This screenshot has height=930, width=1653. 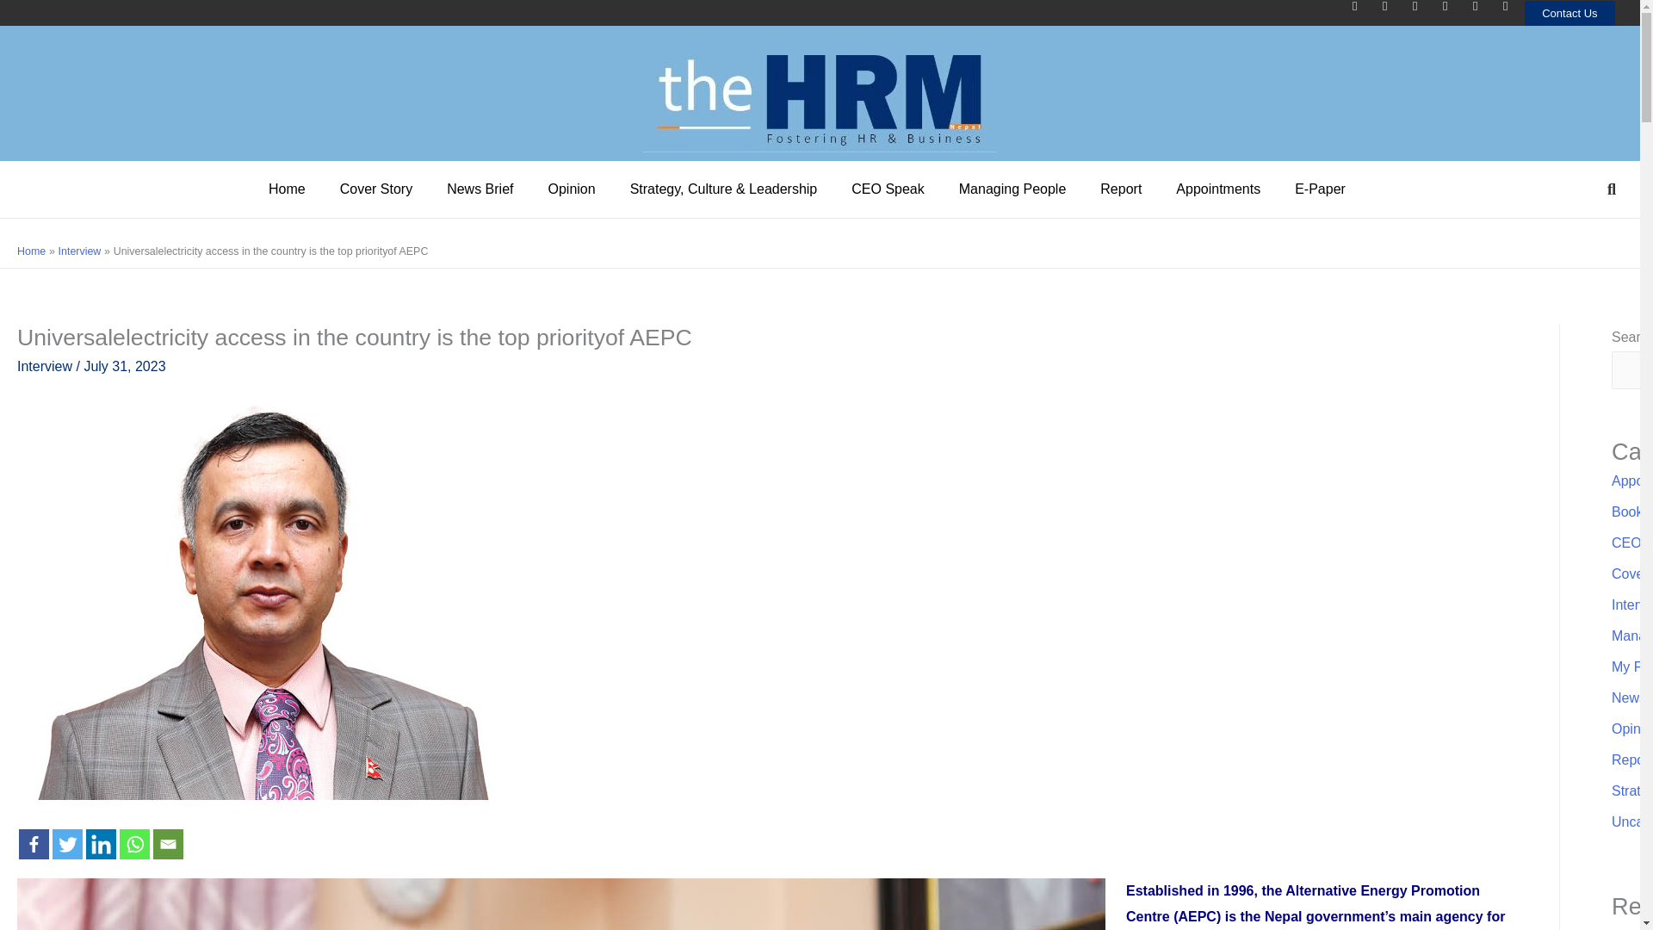 I want to click on Facebook, so click(x=34, y=844).